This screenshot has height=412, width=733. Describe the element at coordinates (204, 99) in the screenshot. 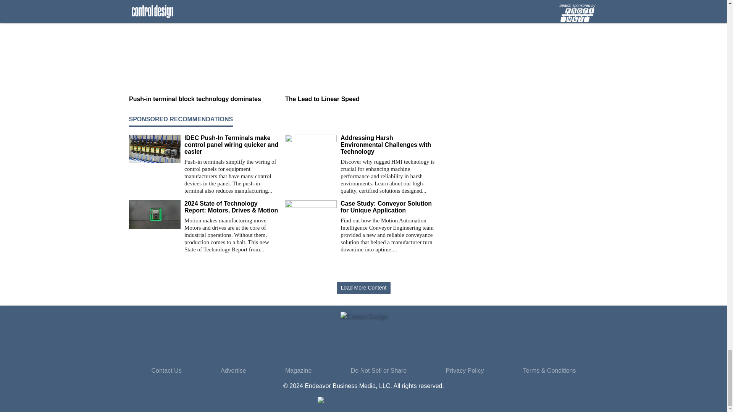

I see `Push-in terminal block technology dominates` at that location.